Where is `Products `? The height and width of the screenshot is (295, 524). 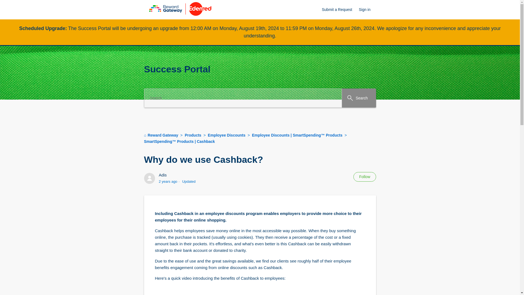 Products  is located at coordinates (190, 135).